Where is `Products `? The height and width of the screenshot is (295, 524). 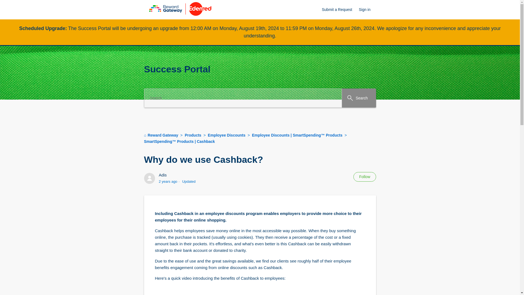 Products  is located at coordinates (190, 135).